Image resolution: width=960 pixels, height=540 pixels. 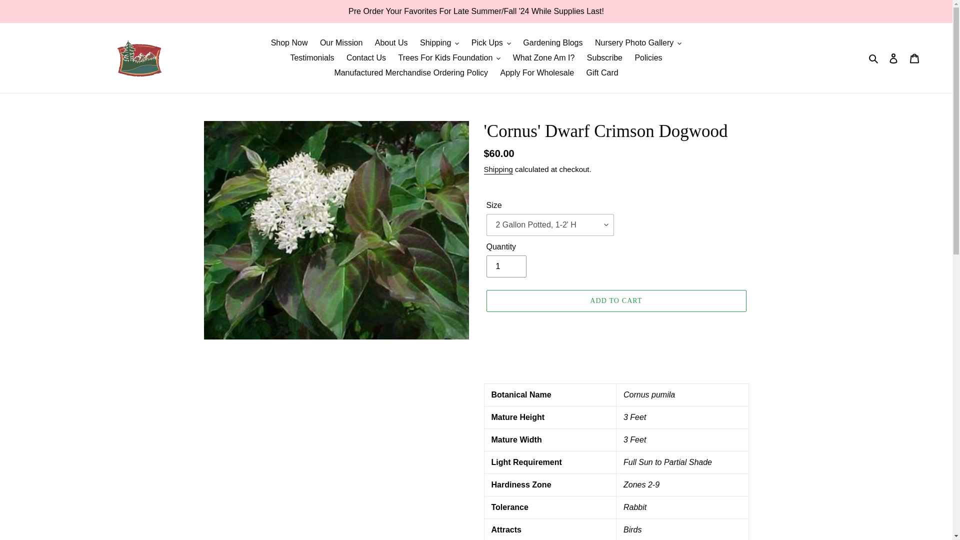 I want to click on Contact Us, so click(x=366, y=58).